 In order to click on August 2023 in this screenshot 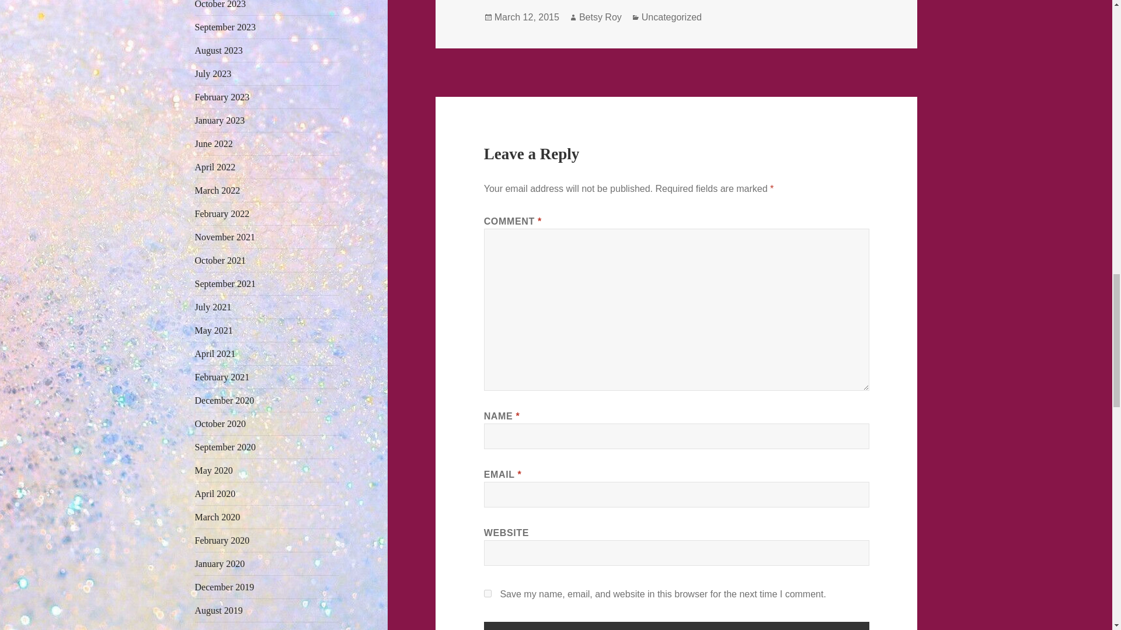, I will do `click(219, 50)`.